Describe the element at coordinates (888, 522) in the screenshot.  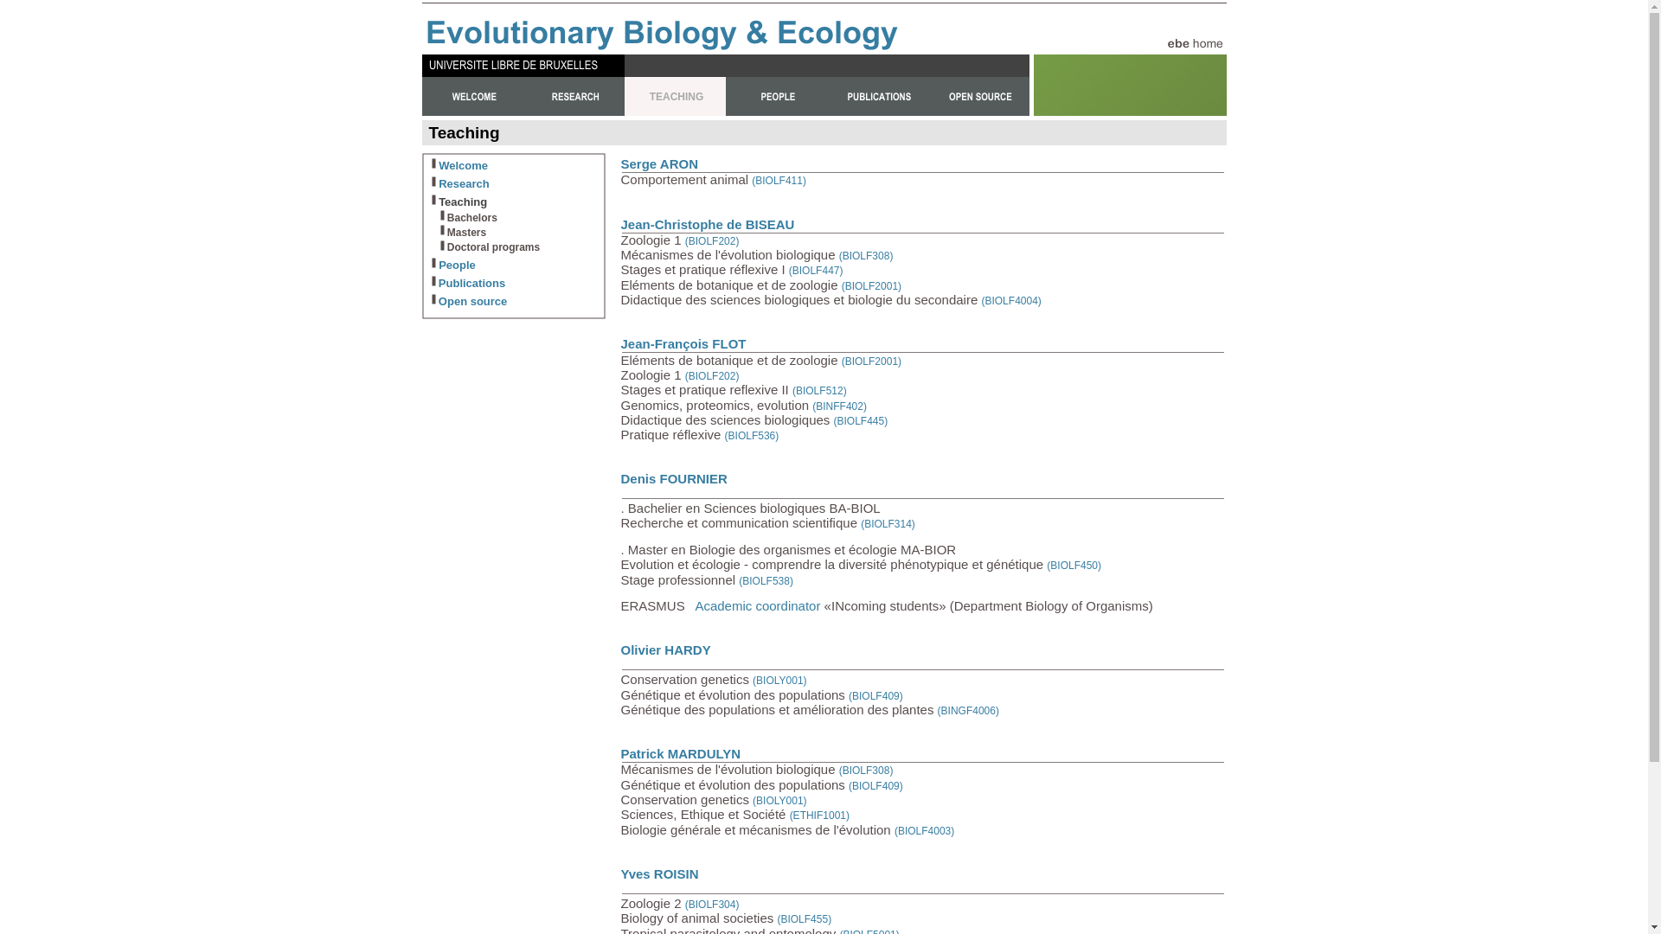
I see `BIOLF314` at that location.